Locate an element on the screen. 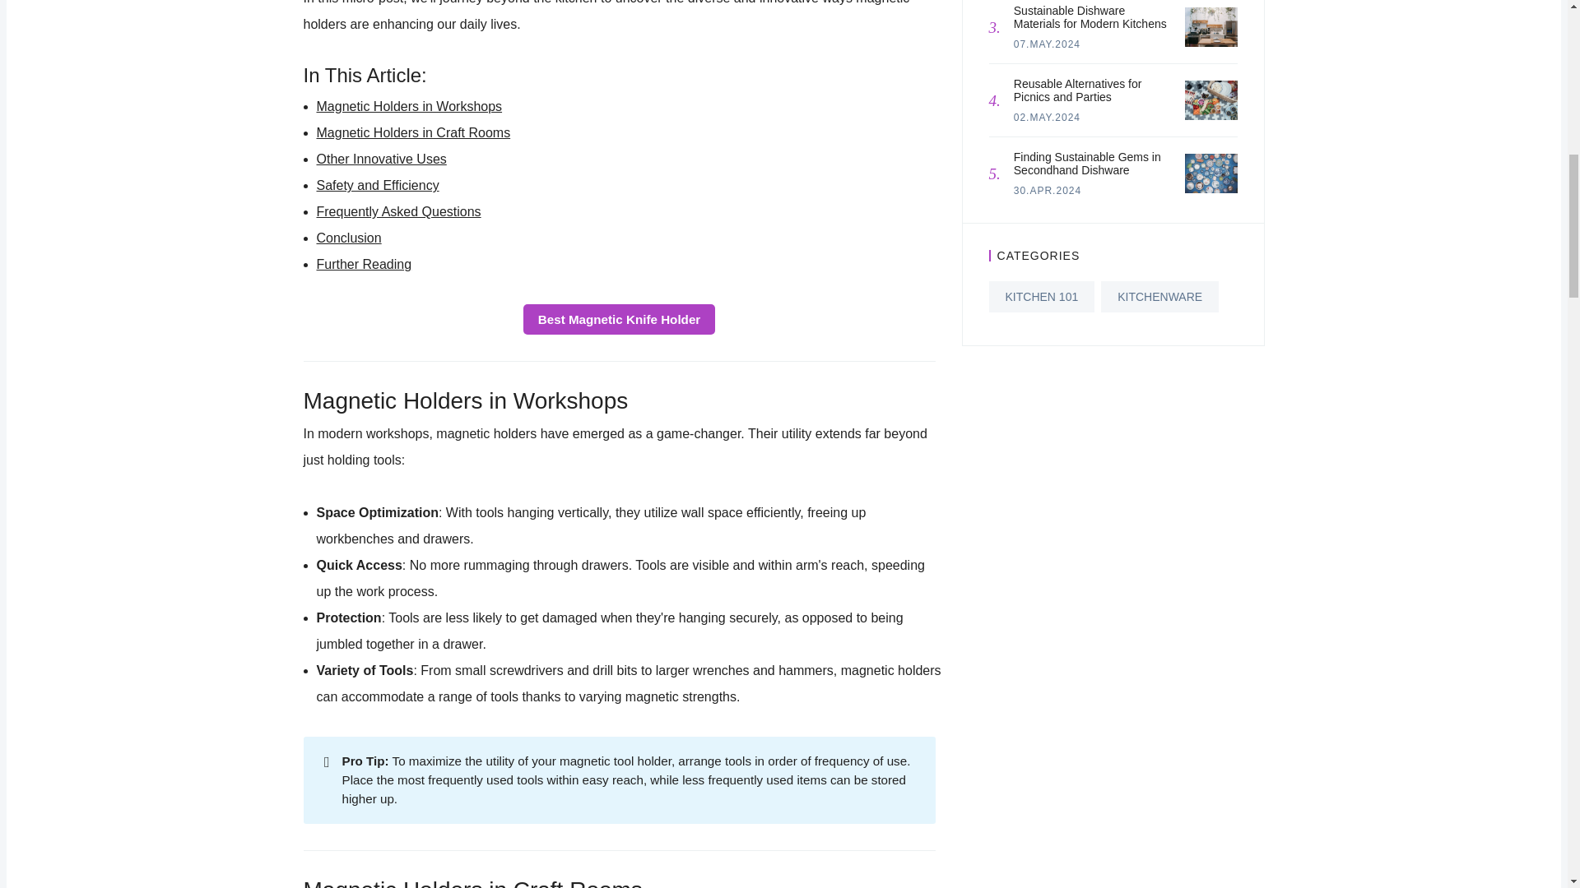  Conclusion is located at coordinates (348, 238).